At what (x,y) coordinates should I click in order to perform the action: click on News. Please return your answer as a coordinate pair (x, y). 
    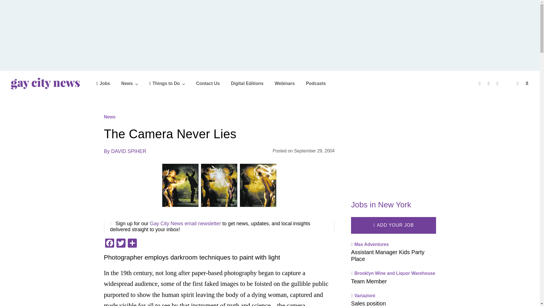
    Looking at the image, I should click on (130, 83).